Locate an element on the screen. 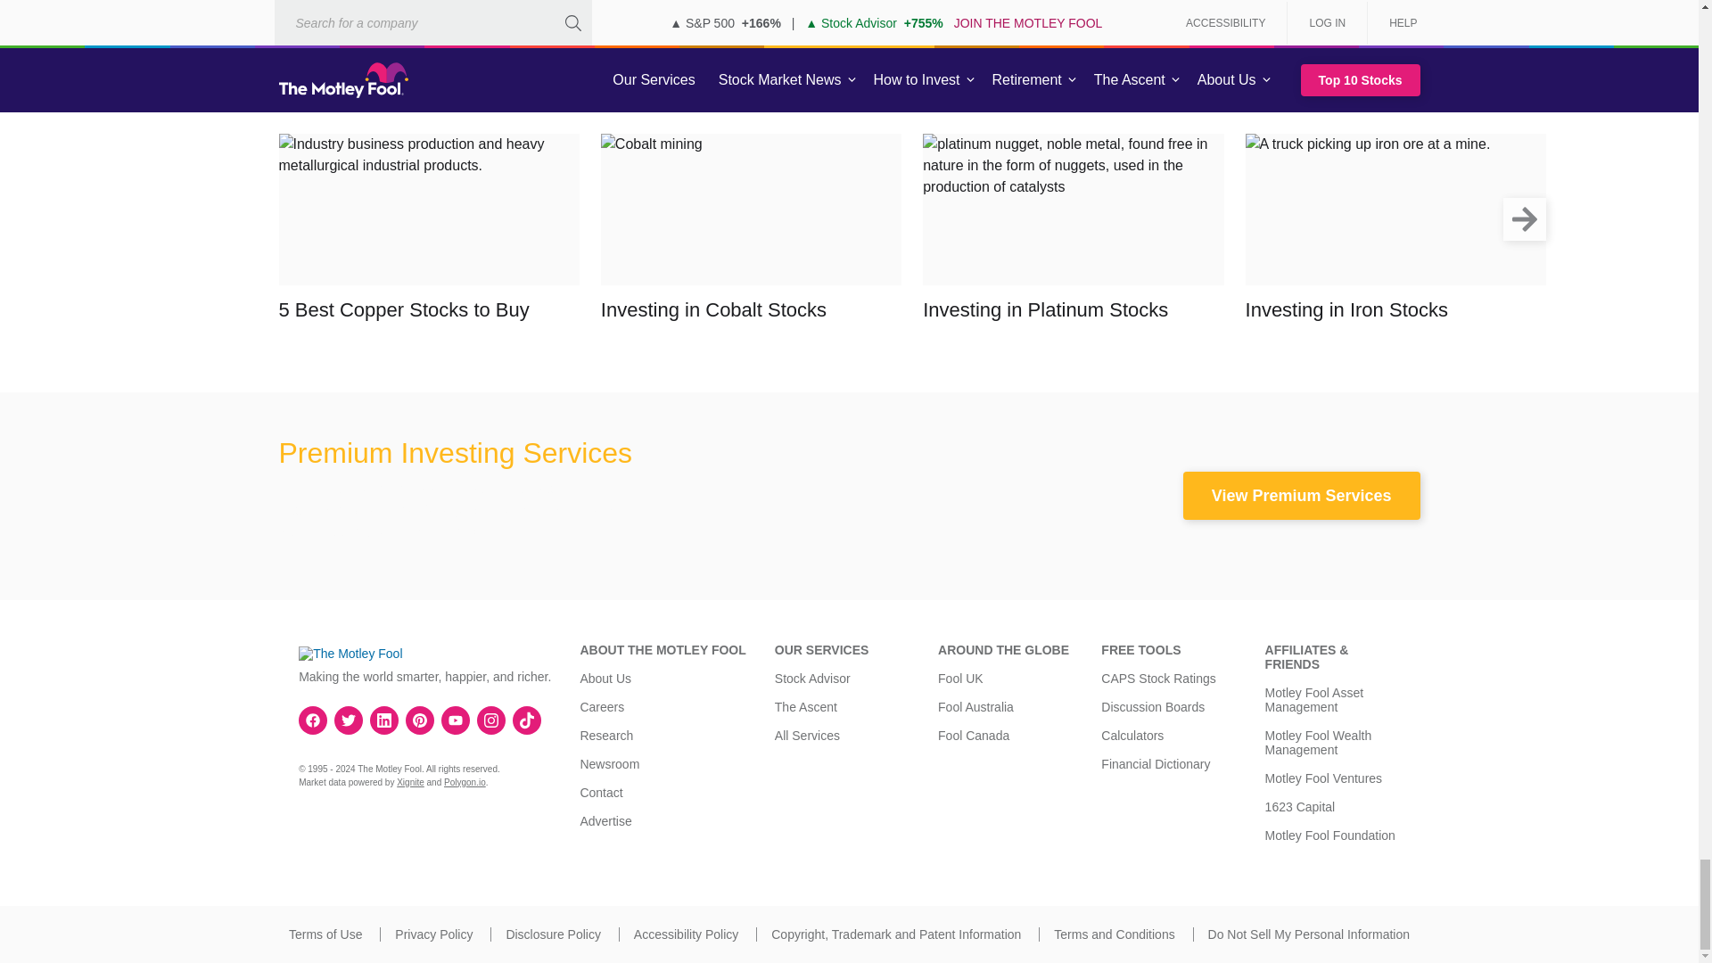 The height and width of the screenshot is (963, 1712). Copyright, Trademark and Patent Information is located at coordinates (895, 934).